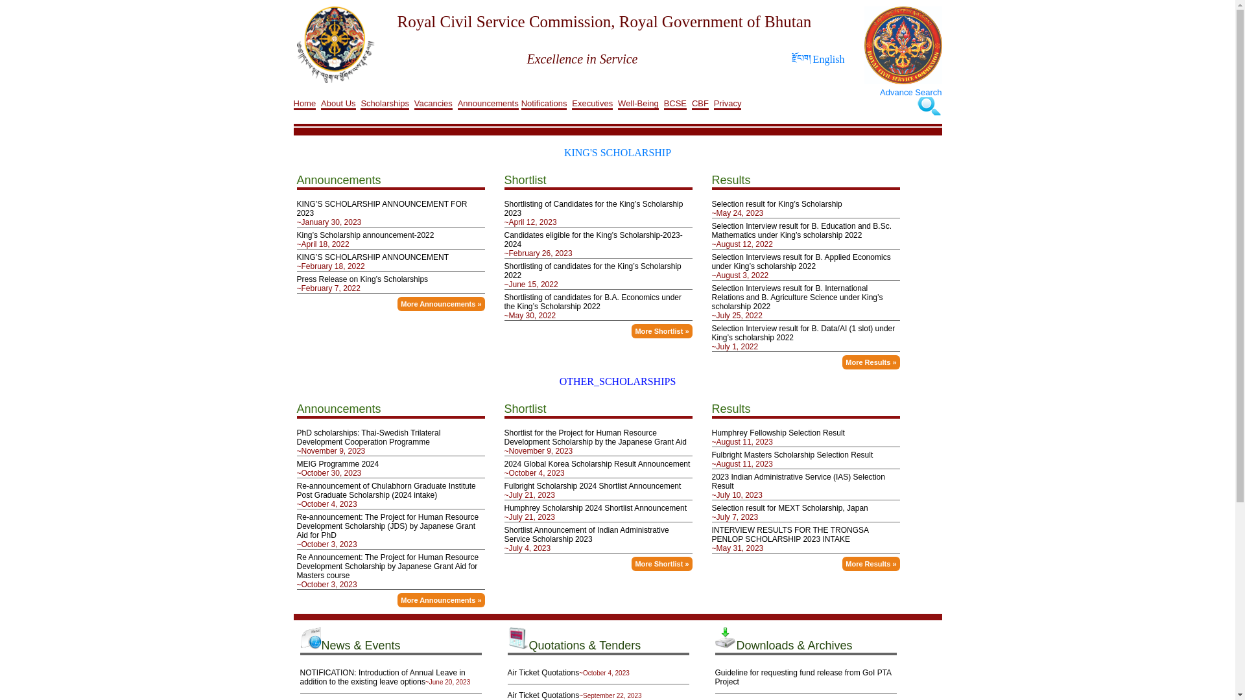 The width and height of the screenshot is (1245, 700). Describe the element at coordinates (598, 673) in the screenshot. I see `Air Ticket Quotations~October 4, 2023` at that location.